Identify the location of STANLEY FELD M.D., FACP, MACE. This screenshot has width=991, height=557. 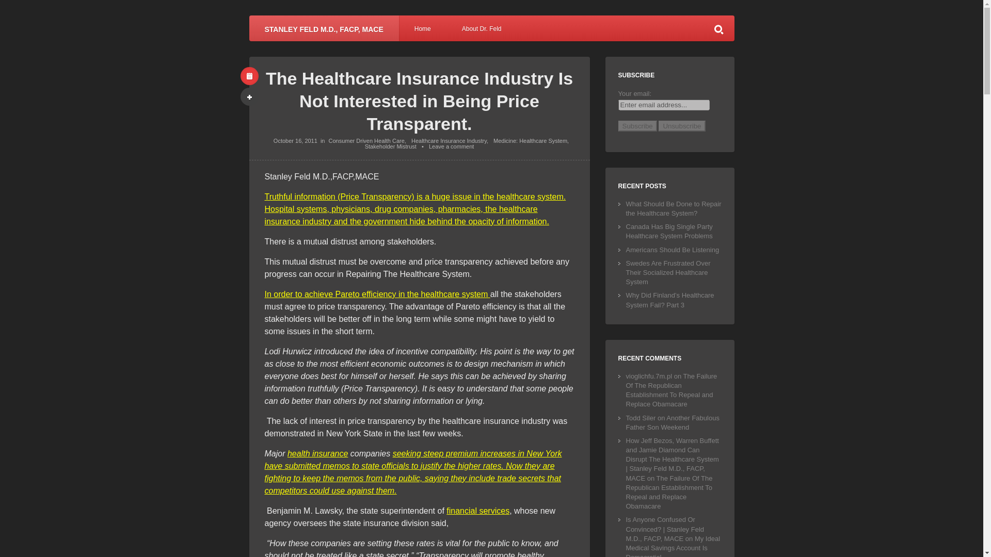
(323, 28).